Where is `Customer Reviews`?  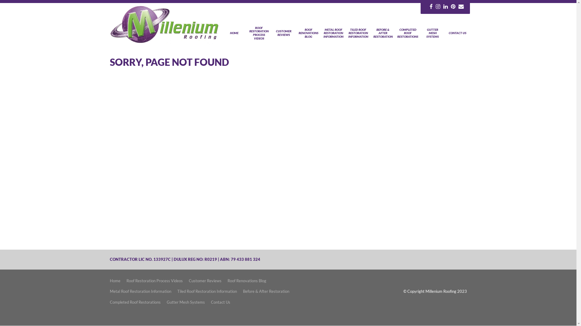 Customer Reviews is located at coordinates (205, 281).